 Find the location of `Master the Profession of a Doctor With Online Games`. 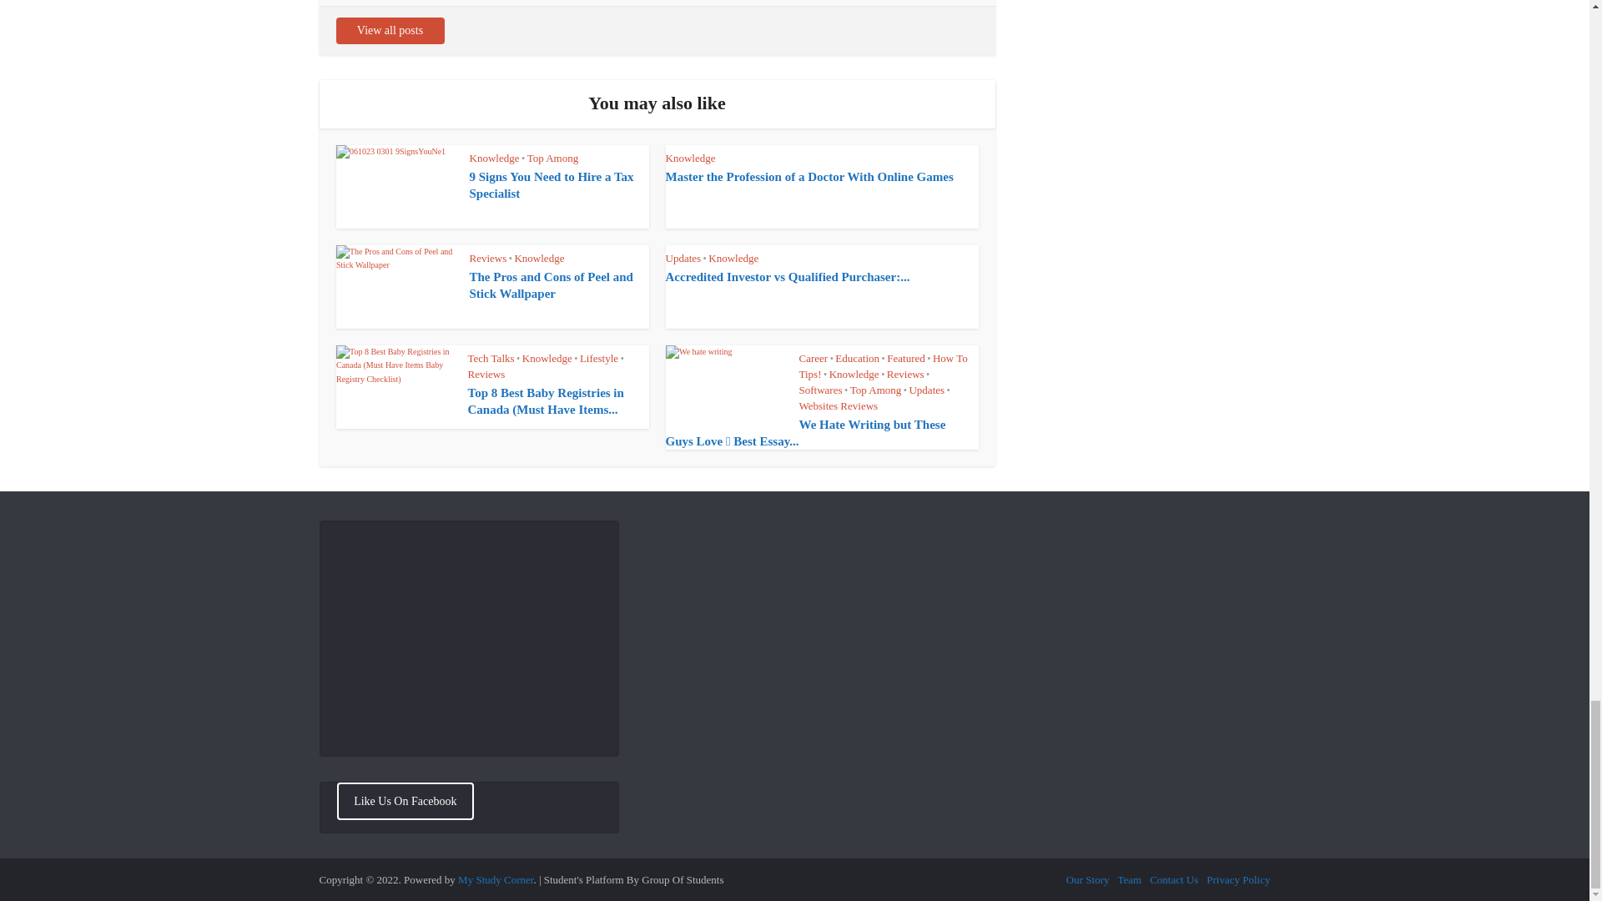

Master the Profession of a Doctor With Online Games is located at coordinates (809, 177).